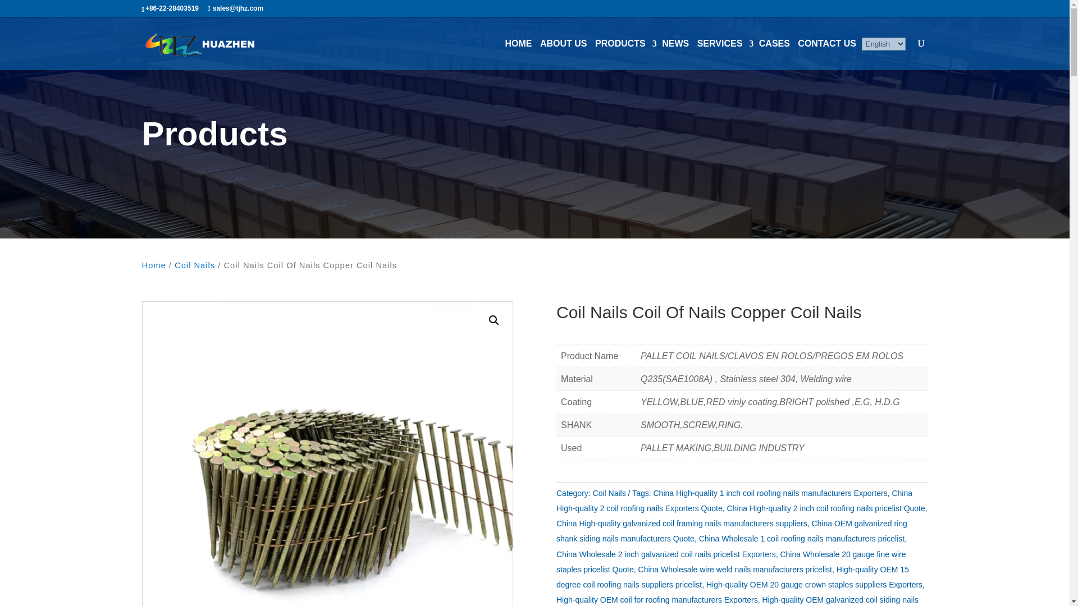  Describe the element at coordinates (153, 265) in the screenshot. I see `Home` at that location.